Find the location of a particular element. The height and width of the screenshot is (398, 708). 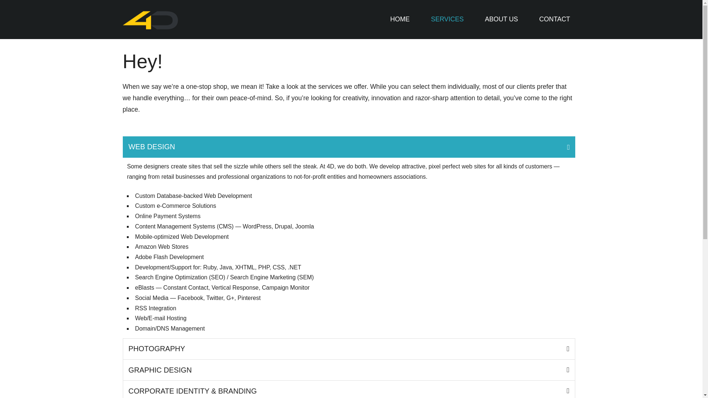

ABOUT US is located at coordinates (501, 19).